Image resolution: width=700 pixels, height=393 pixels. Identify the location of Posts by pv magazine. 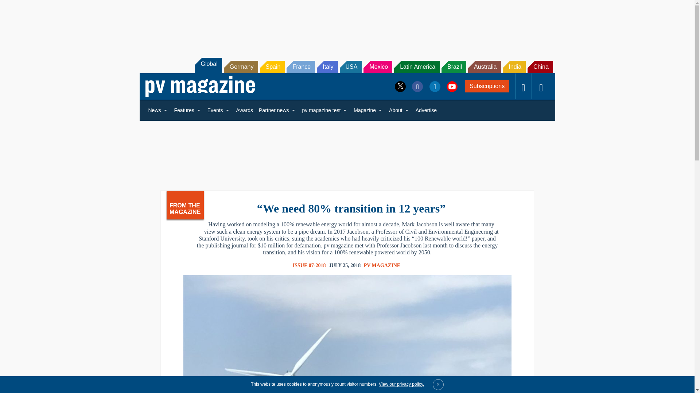
(382, 265).